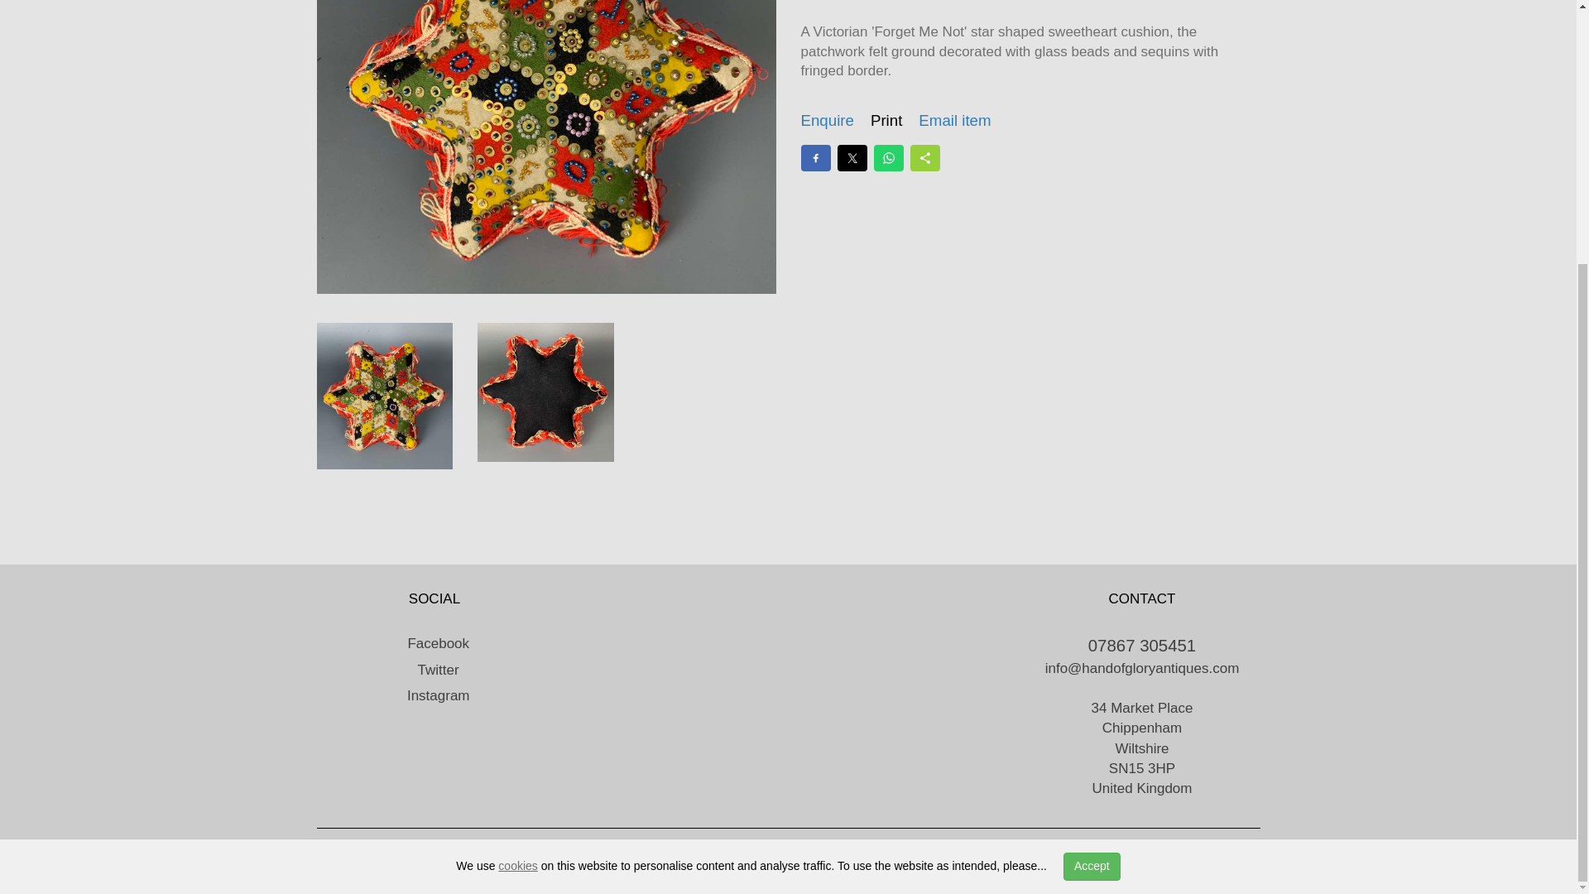 This screenshot has width=1589, height=894. I want to click on cookies, so click(517, 501).